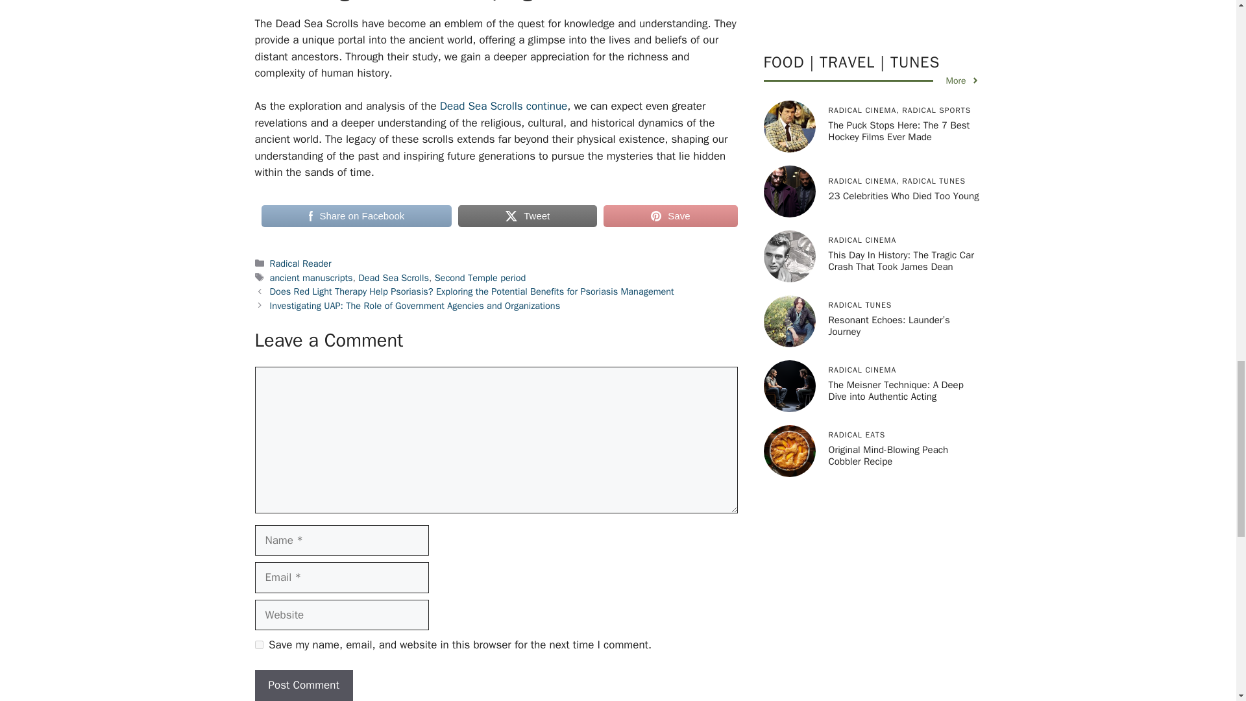  What do you see at coordinates (258, 645) in the screenshot?
I see `yes` at bounding box center [258, 645].